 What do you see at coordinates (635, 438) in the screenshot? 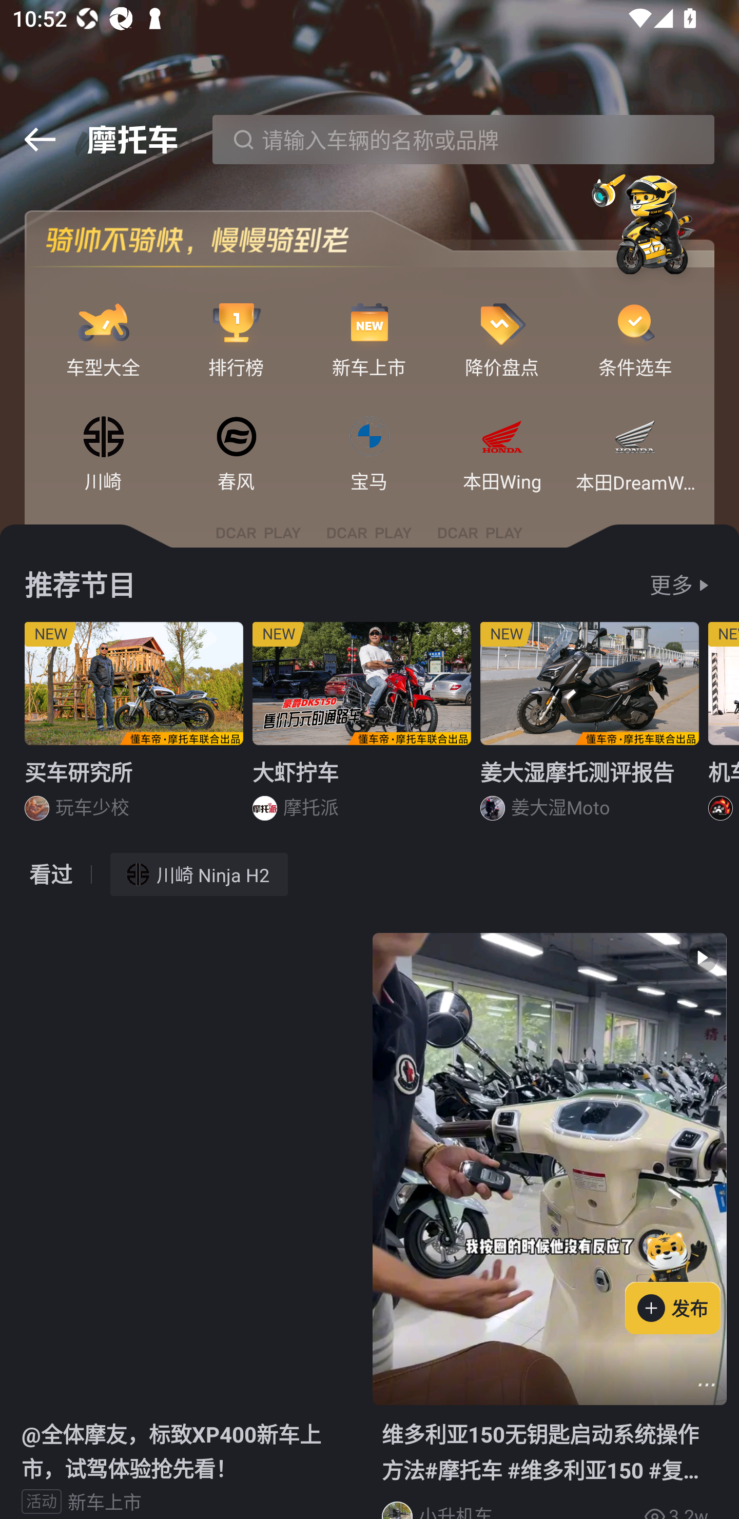
I see `本田DreamWing` at bounding box center [635, 438].